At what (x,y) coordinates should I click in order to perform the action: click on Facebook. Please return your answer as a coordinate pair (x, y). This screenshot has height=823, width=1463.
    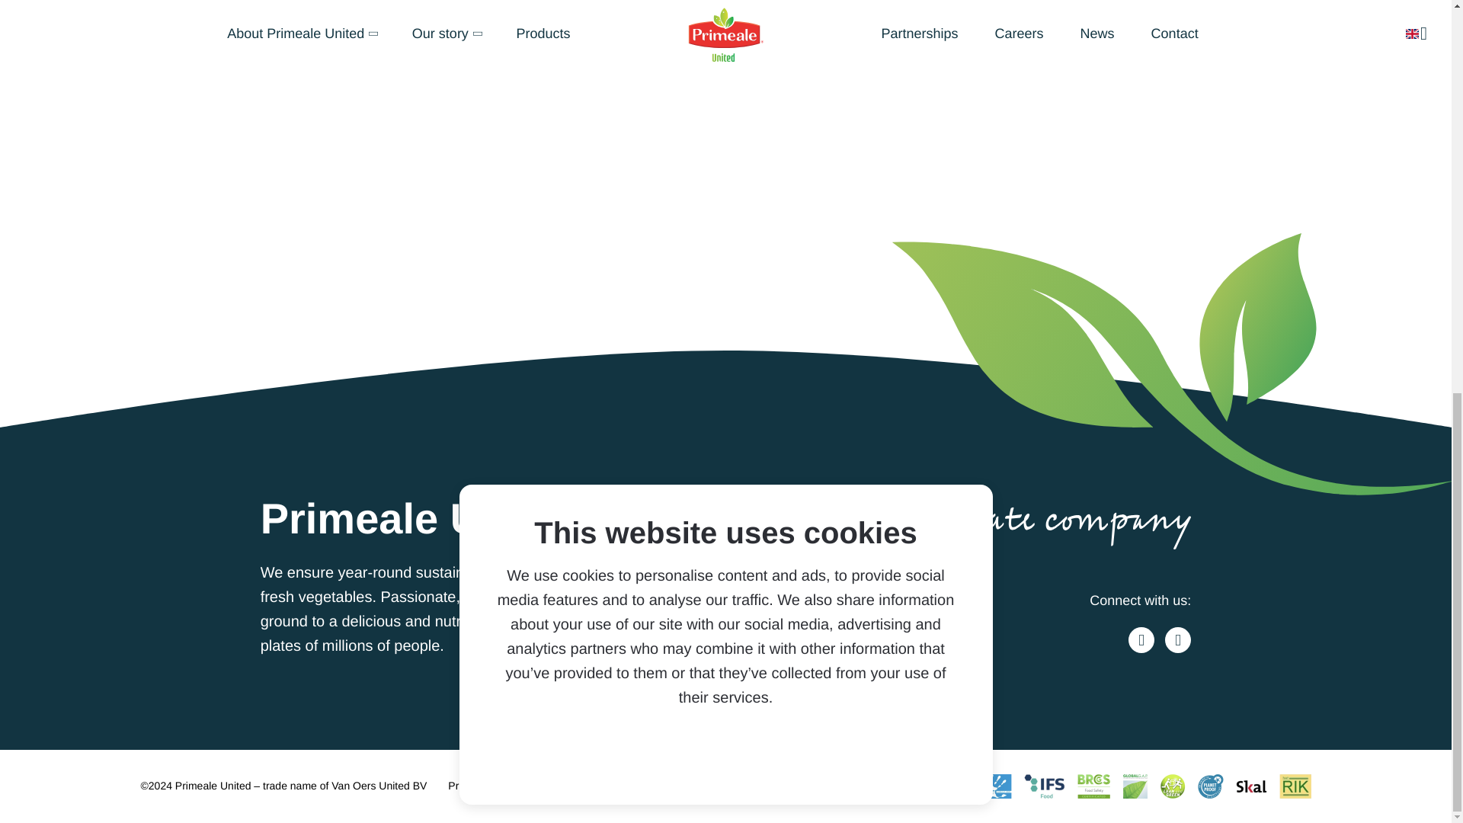
    Looking at the image, I should click on (1141, 640).